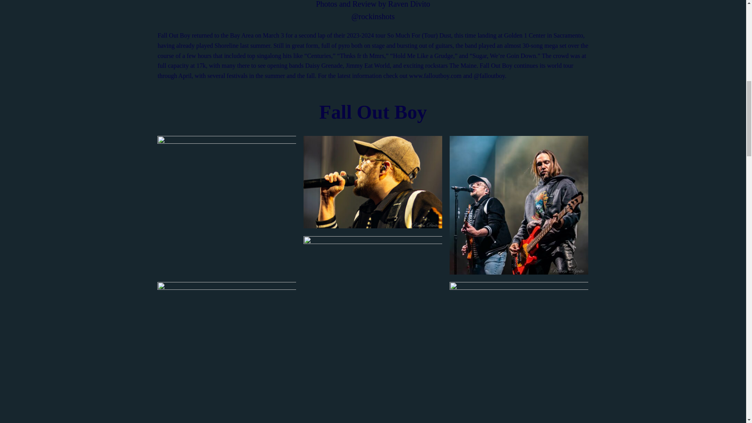  What do you see at coordinates (373, 282) in the screenshot?
I see `132A2205-Enhanced-NR` at bounding box center [373, 282].